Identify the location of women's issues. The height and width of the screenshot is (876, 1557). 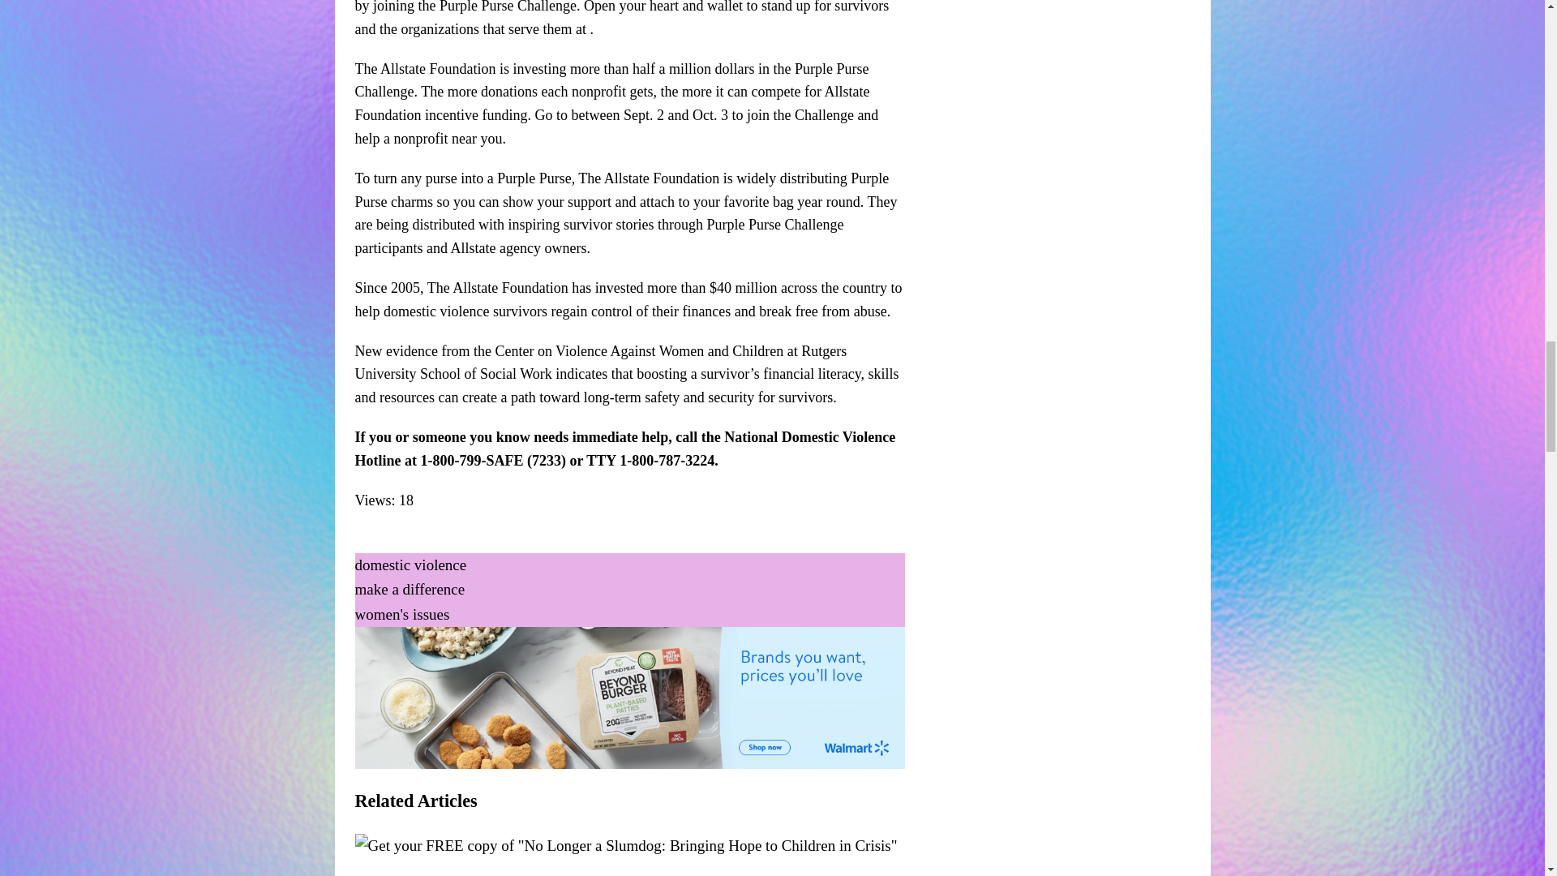
(402, 614).